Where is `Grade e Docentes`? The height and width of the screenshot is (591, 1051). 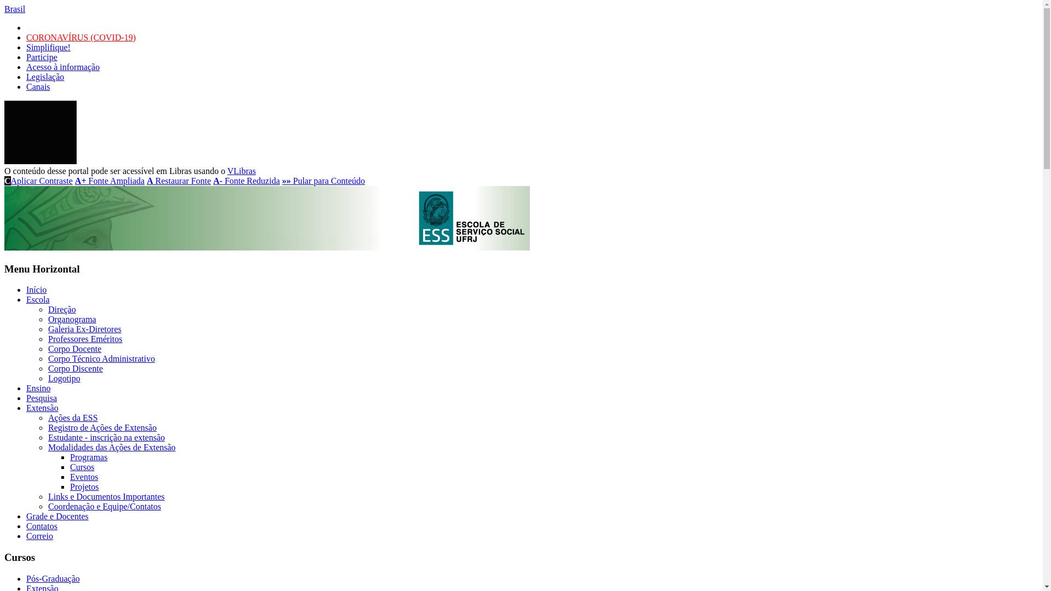 Grade e Docentes is located at coordinates (57, 517).